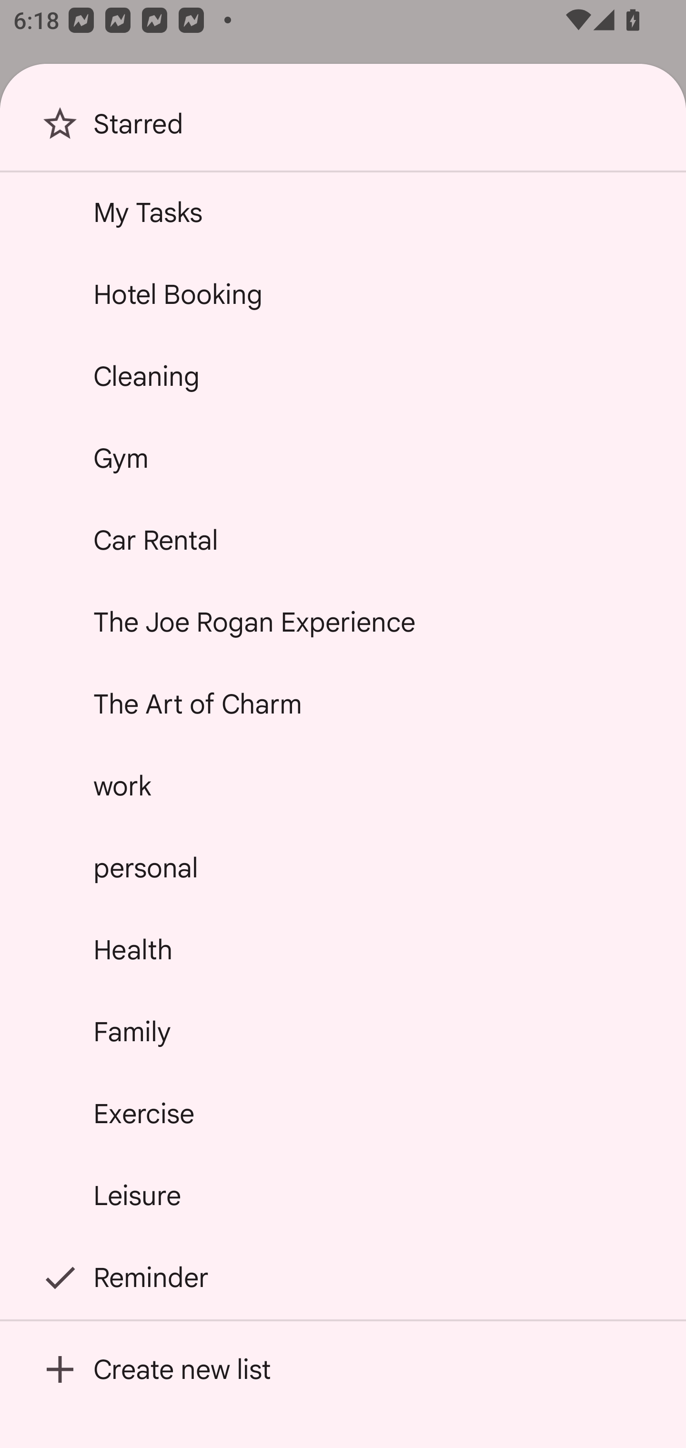  Describe the element at coordinates (343, 785) in the screenshot. I see `work` at that location.